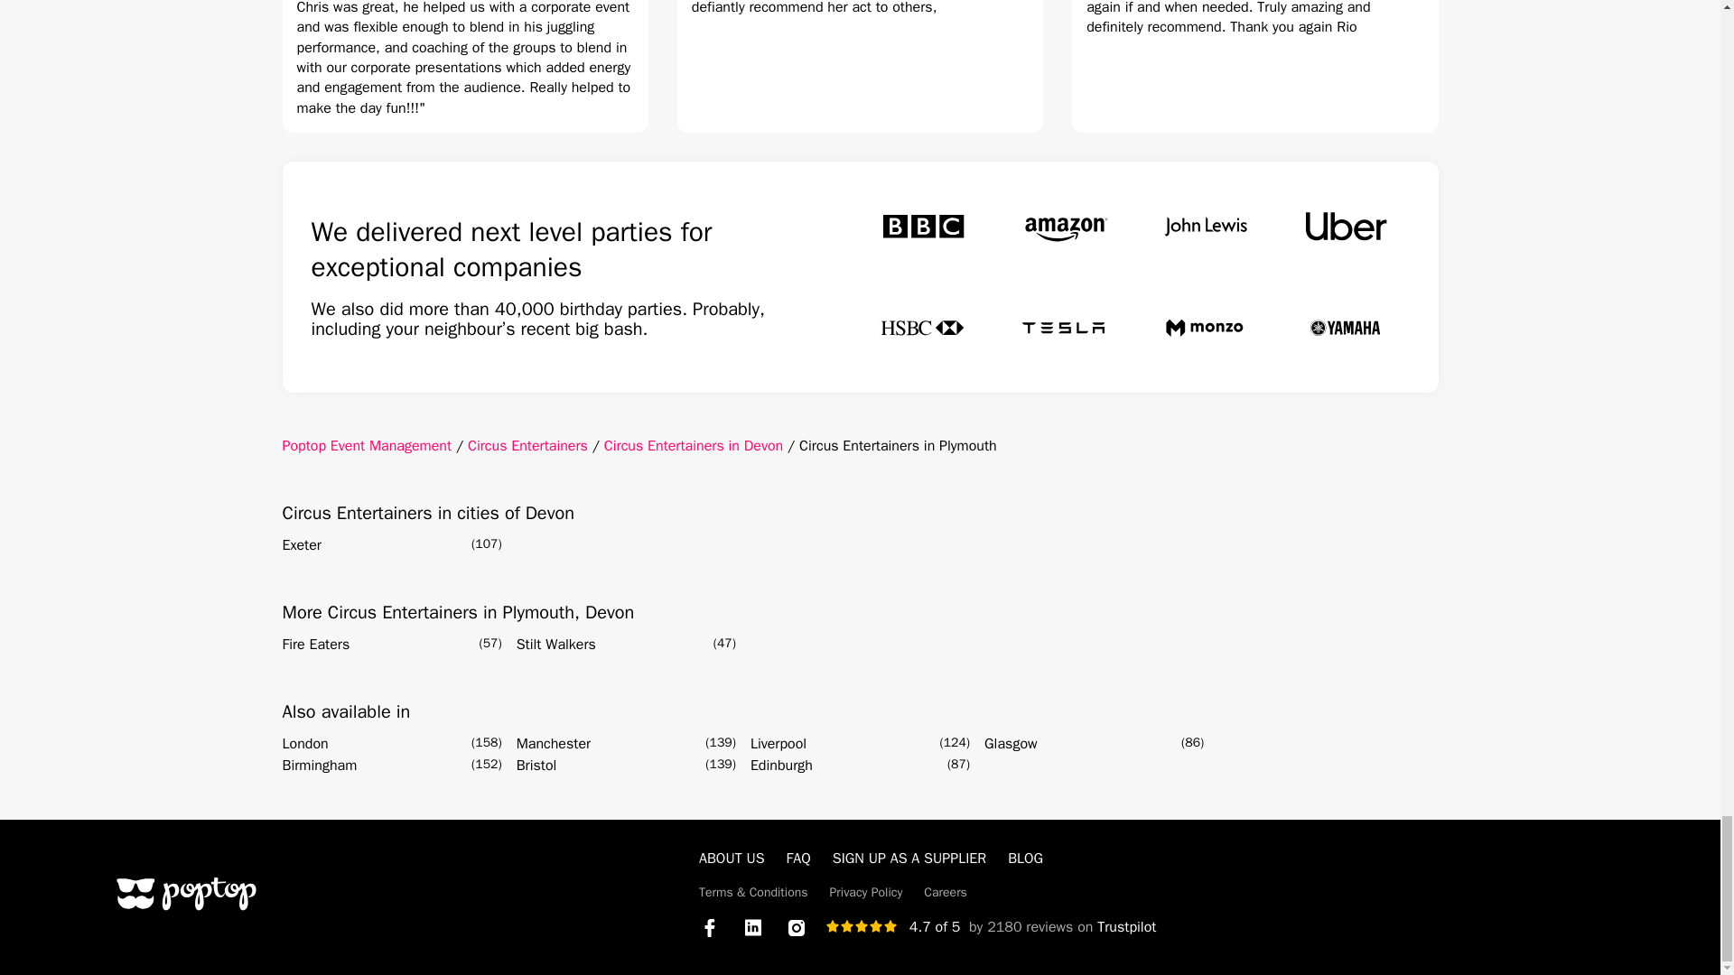  Describe the element at coordinates (909, 858) in the screenshot. I see `SIGN UP AS A SUPPLIER` at that location.